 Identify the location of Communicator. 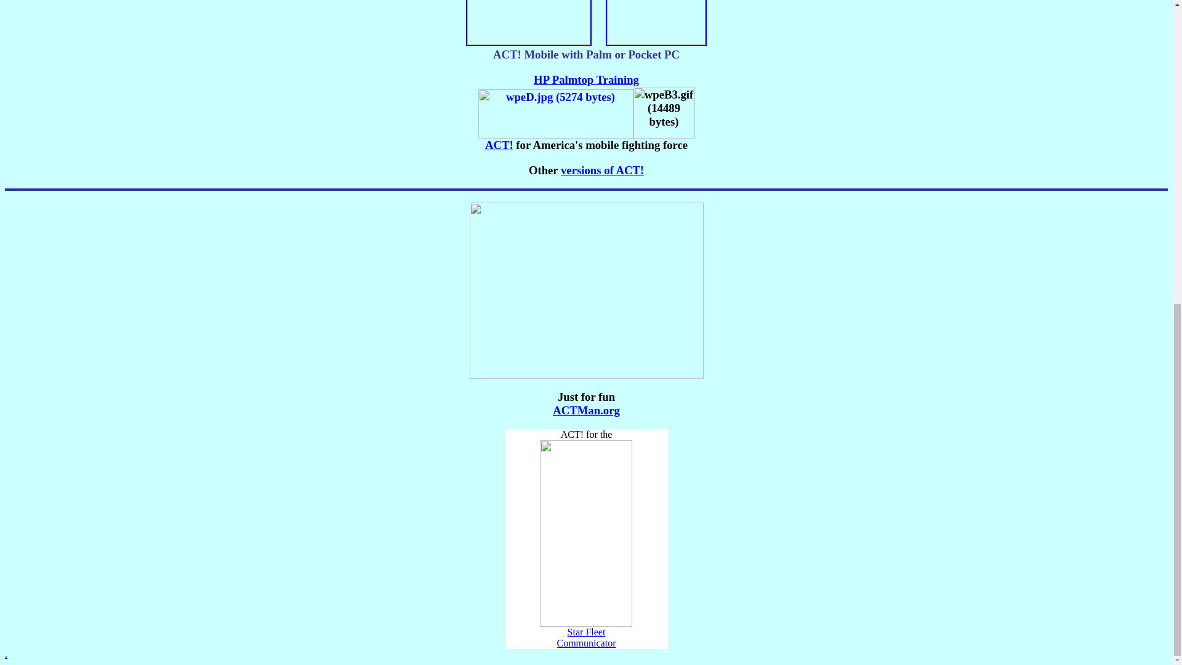
(586, 643).